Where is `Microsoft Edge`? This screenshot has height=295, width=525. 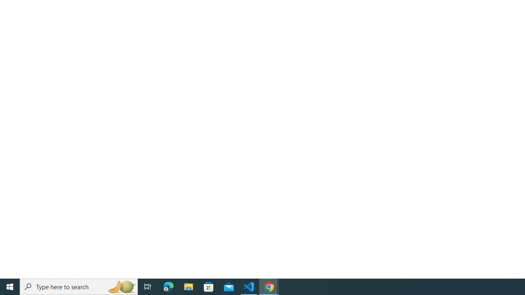 Microsoft Edge is located at coordinates (169, 287).